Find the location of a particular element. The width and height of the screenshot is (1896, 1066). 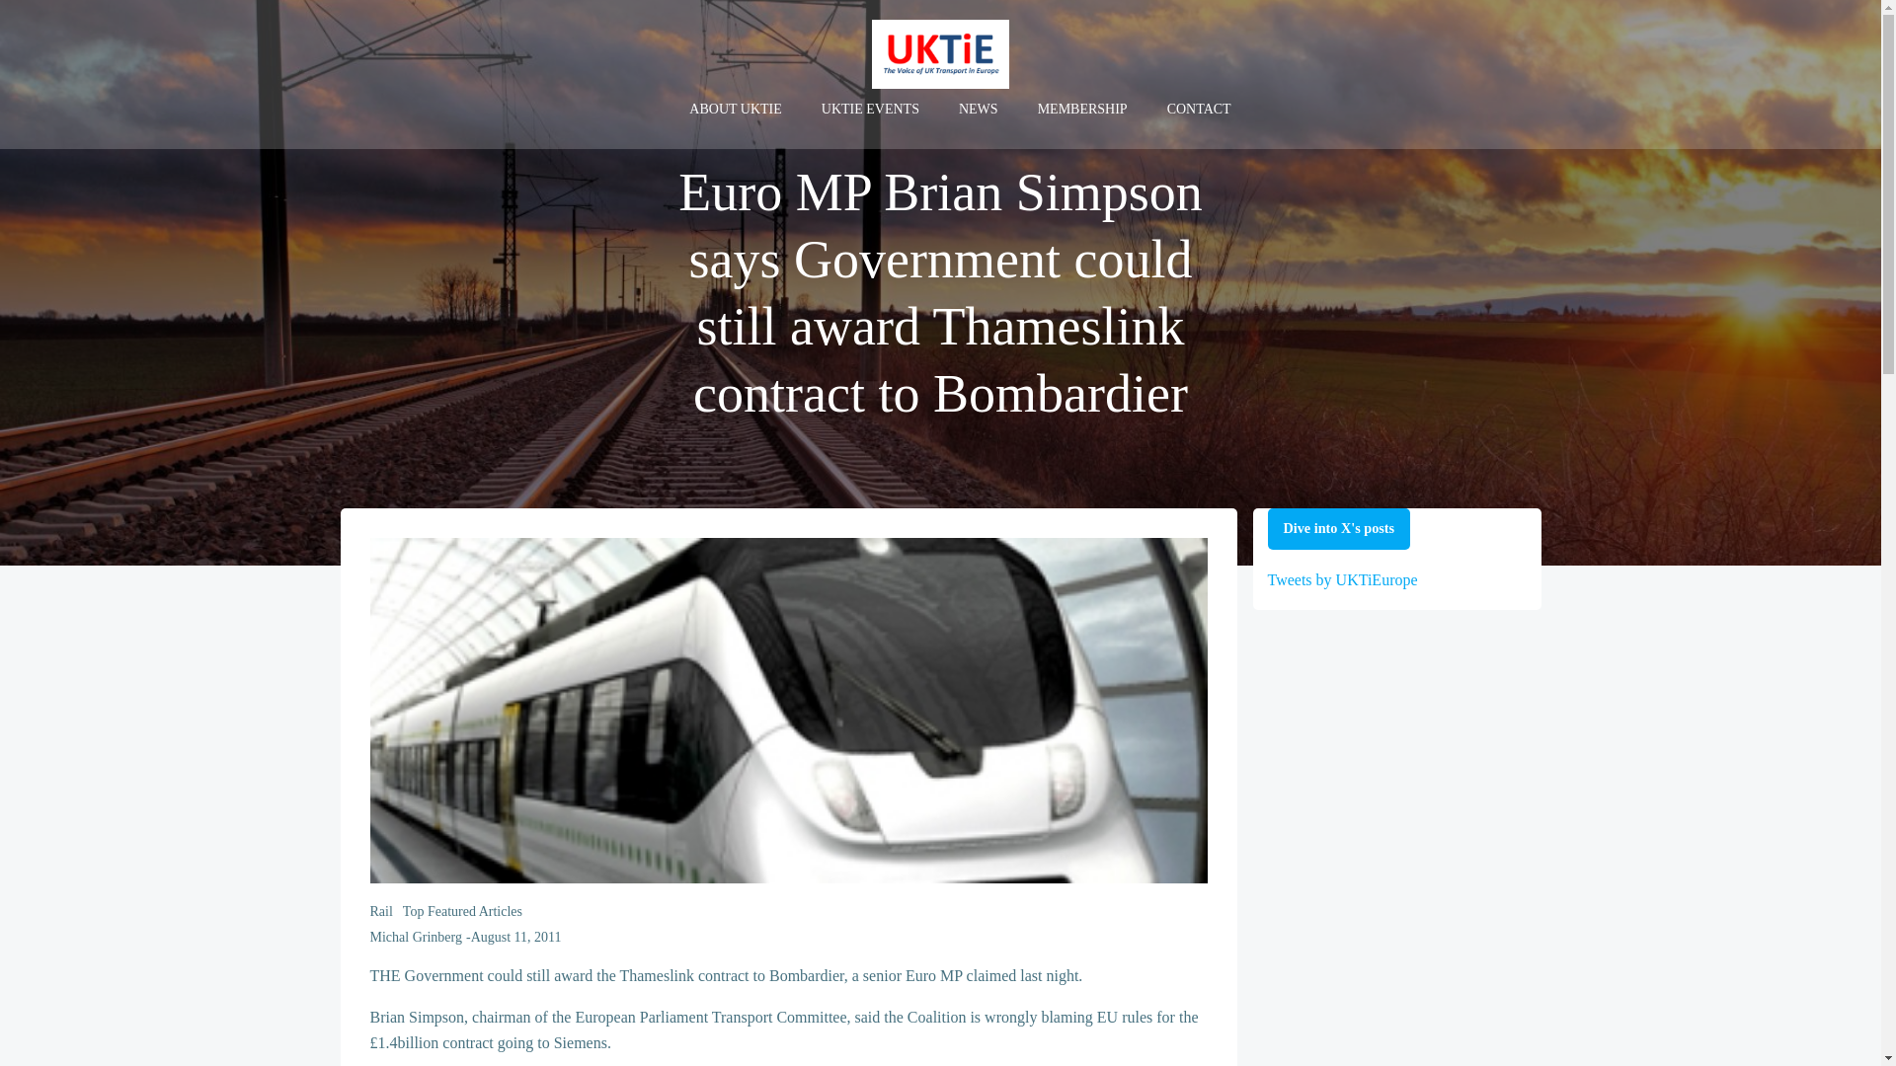

NEWS is located at coordinates (979, 109).